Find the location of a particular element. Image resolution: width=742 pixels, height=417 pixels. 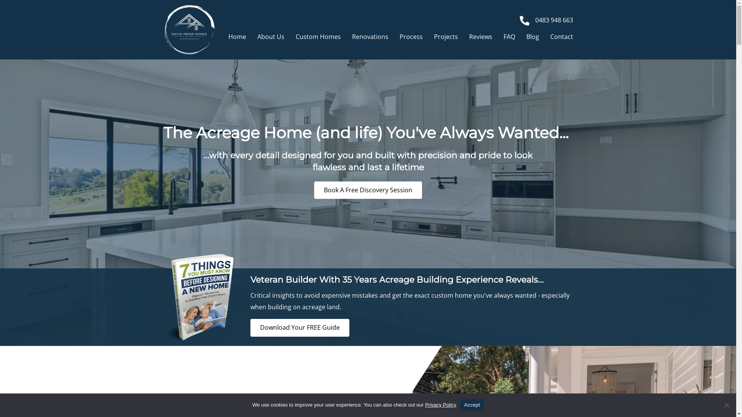

dp_circle-white-2048x2048 is located at coordinates (189, 30).